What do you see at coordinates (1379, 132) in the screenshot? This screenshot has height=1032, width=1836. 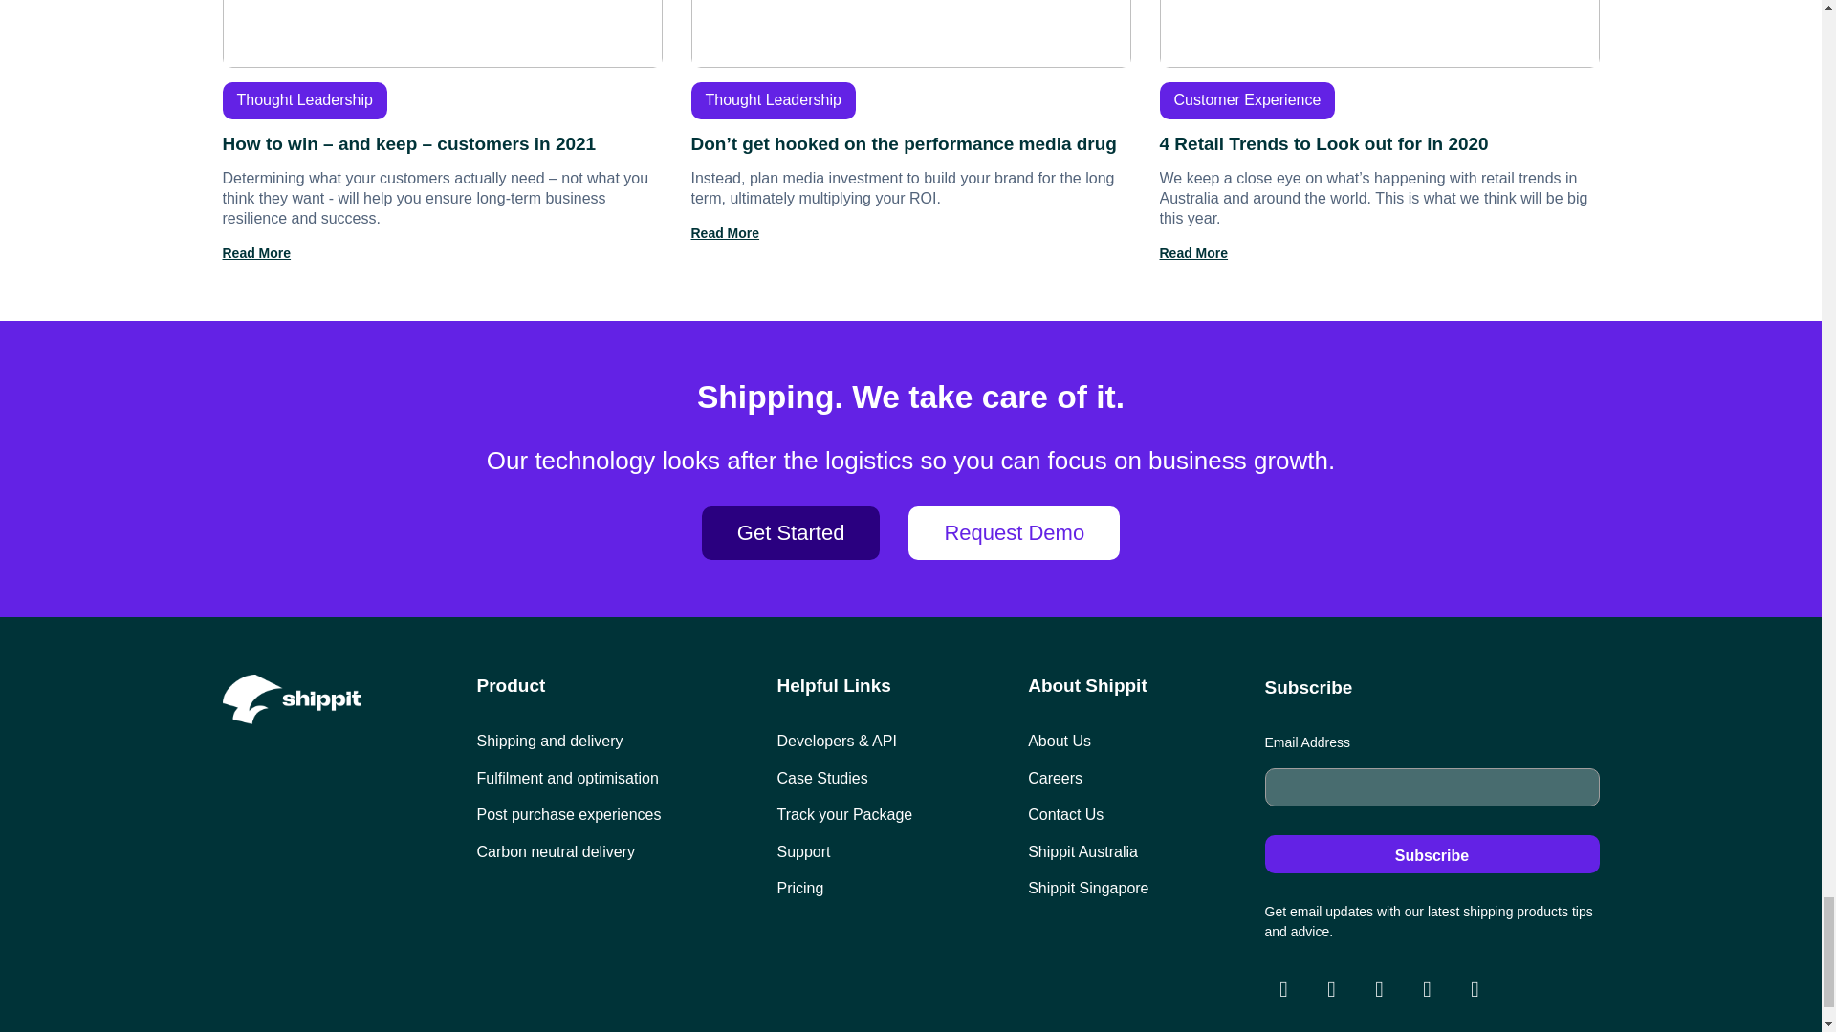 I see `4 Retail Trends to Look out for in 2020` at bounding box center [1379, 132].